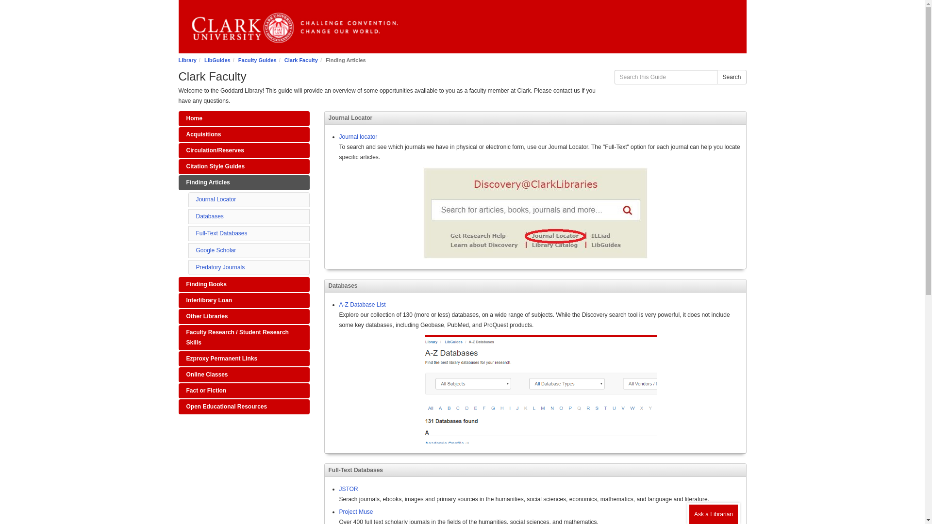 The height and width of the screenshot is (524, 932). I want to click on Journal locator, so click(358, 137).